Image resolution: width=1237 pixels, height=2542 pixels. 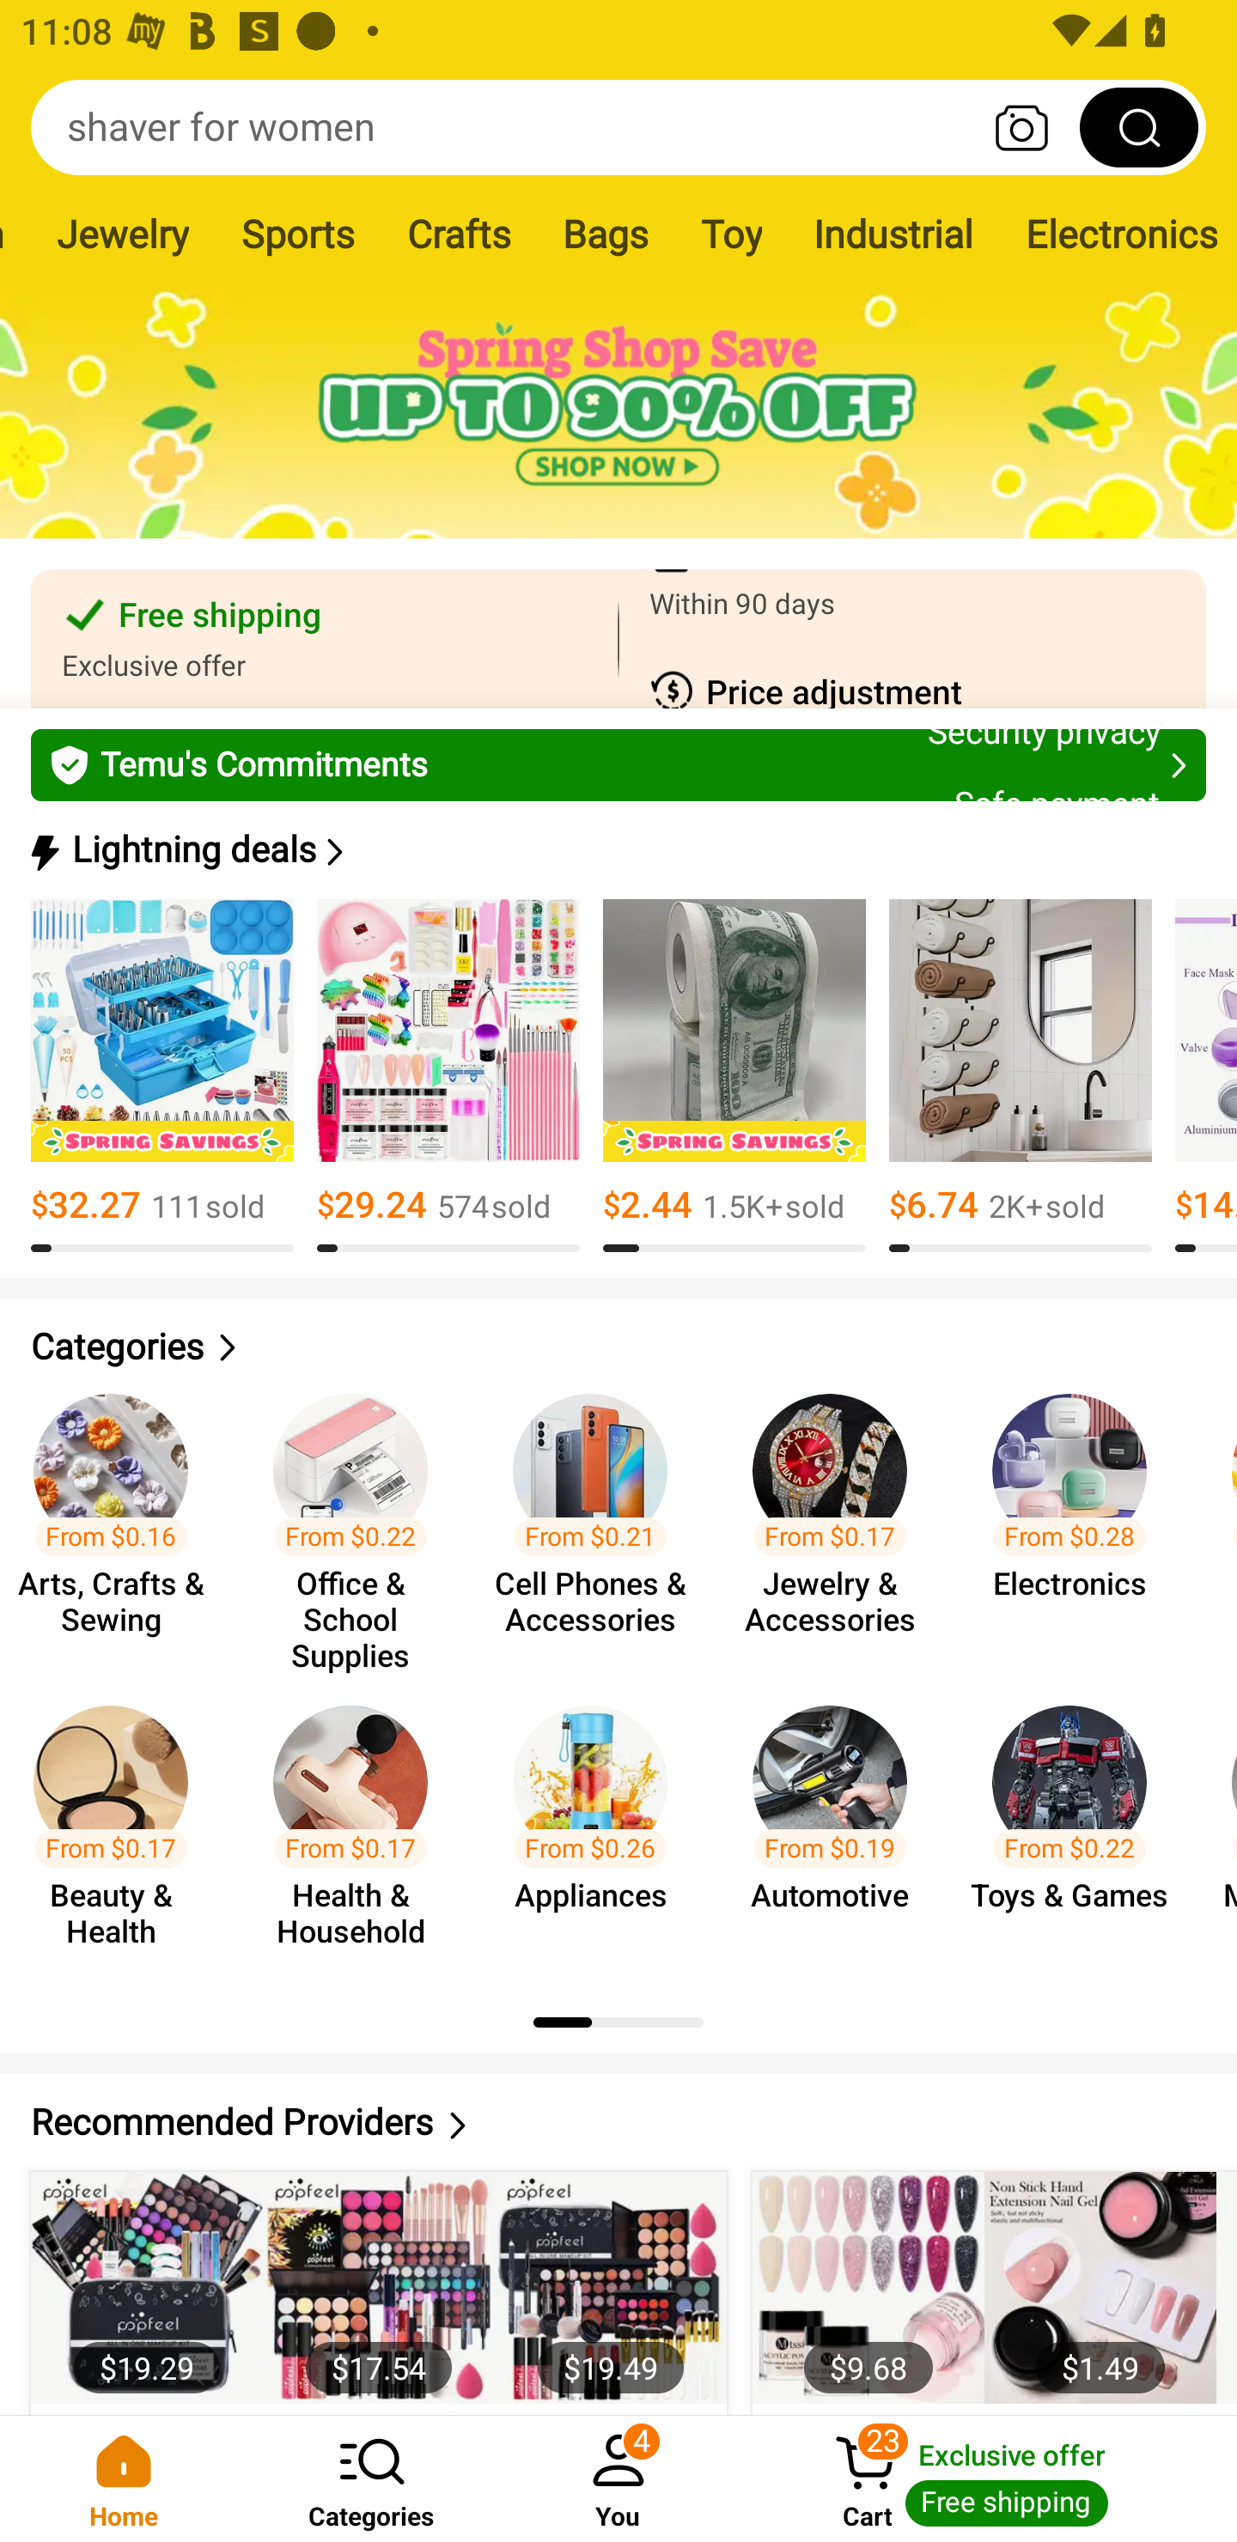 I want to click on Categories, so click(x=371, y=2478).